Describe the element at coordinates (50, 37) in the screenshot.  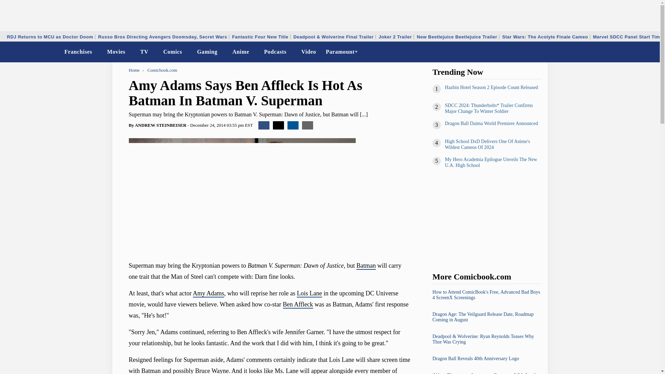
I see `RDJ Returns to MCU as Doctor Doom` at that location.